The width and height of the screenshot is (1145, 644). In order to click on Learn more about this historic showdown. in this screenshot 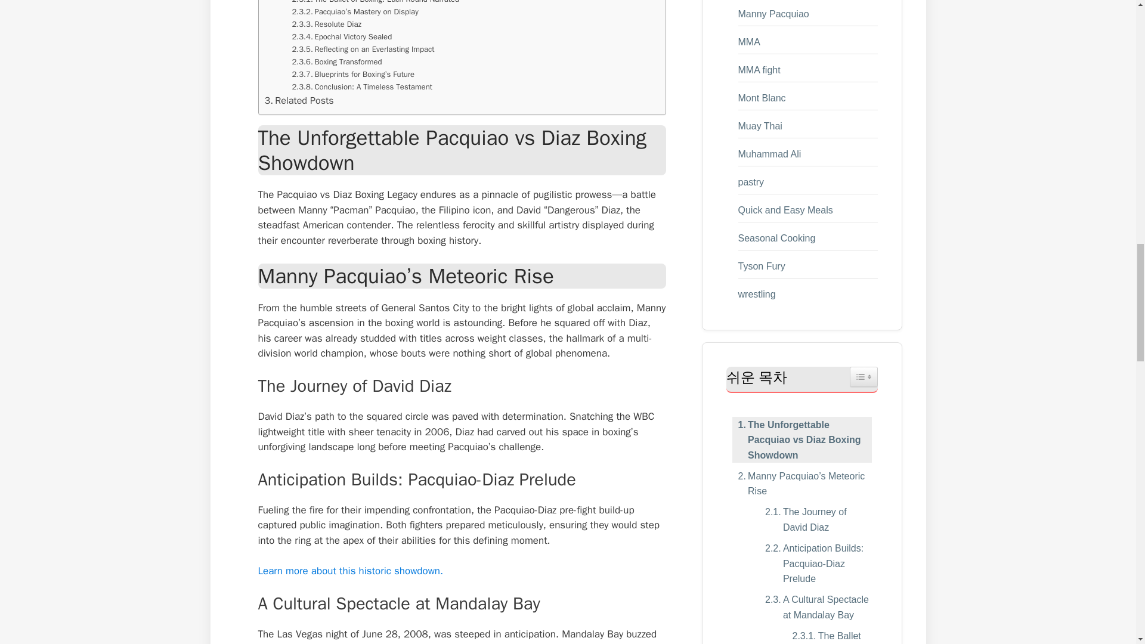, I will do `click(351, 571)`.